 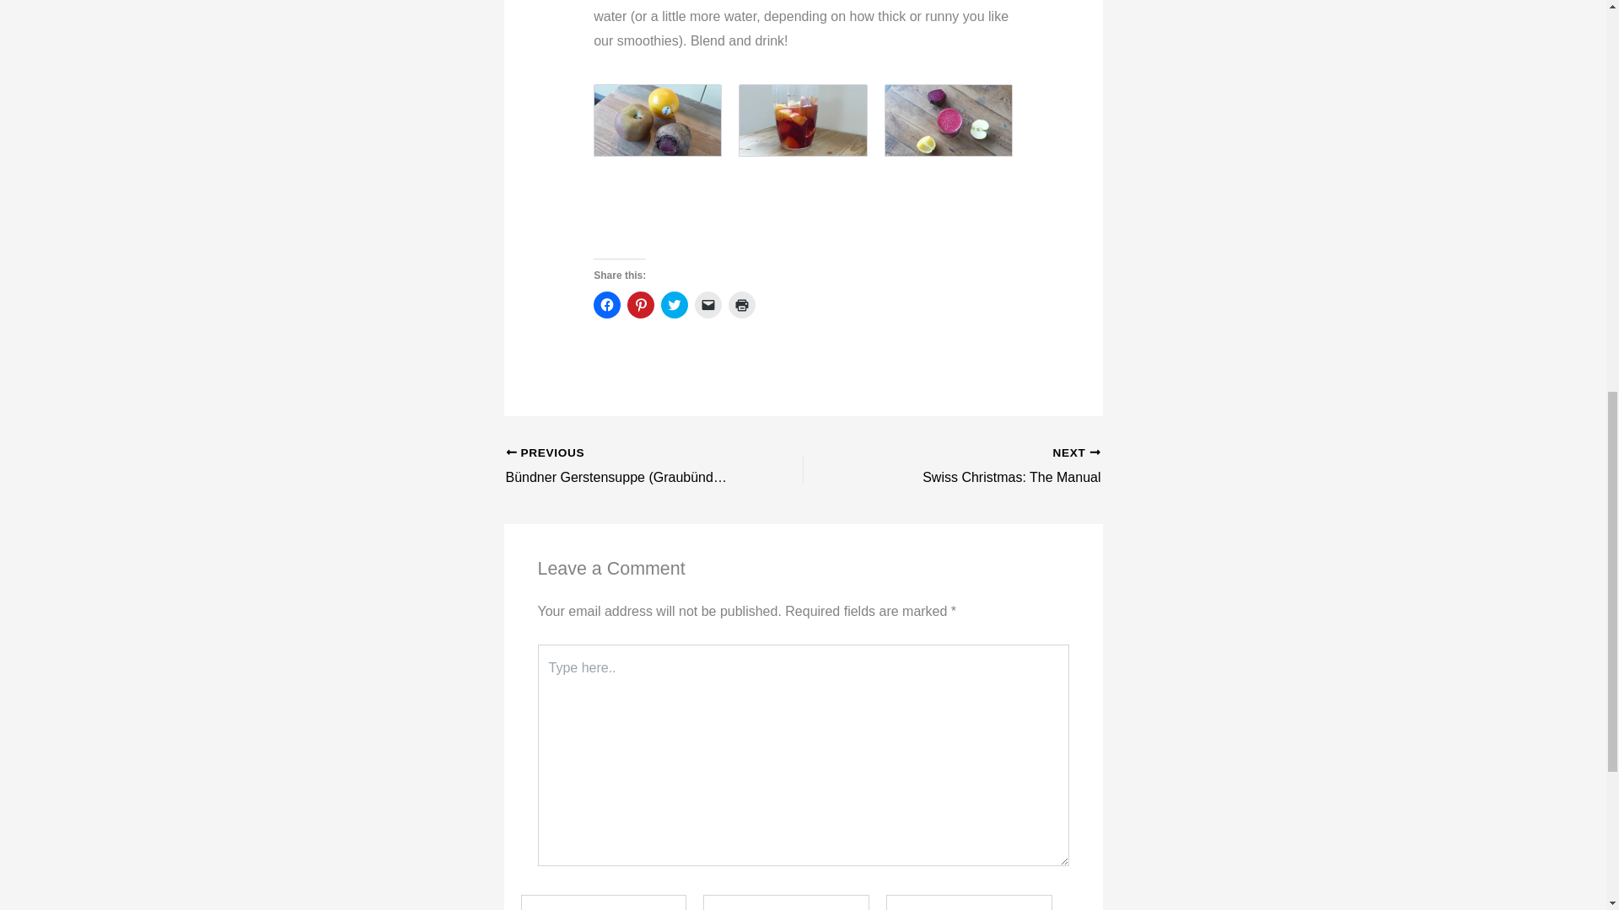 What do you see at coordinates (675, 305) in the screenshot?
I see `Swiss Christmas: The Manual` at bounding box center [675, 305].